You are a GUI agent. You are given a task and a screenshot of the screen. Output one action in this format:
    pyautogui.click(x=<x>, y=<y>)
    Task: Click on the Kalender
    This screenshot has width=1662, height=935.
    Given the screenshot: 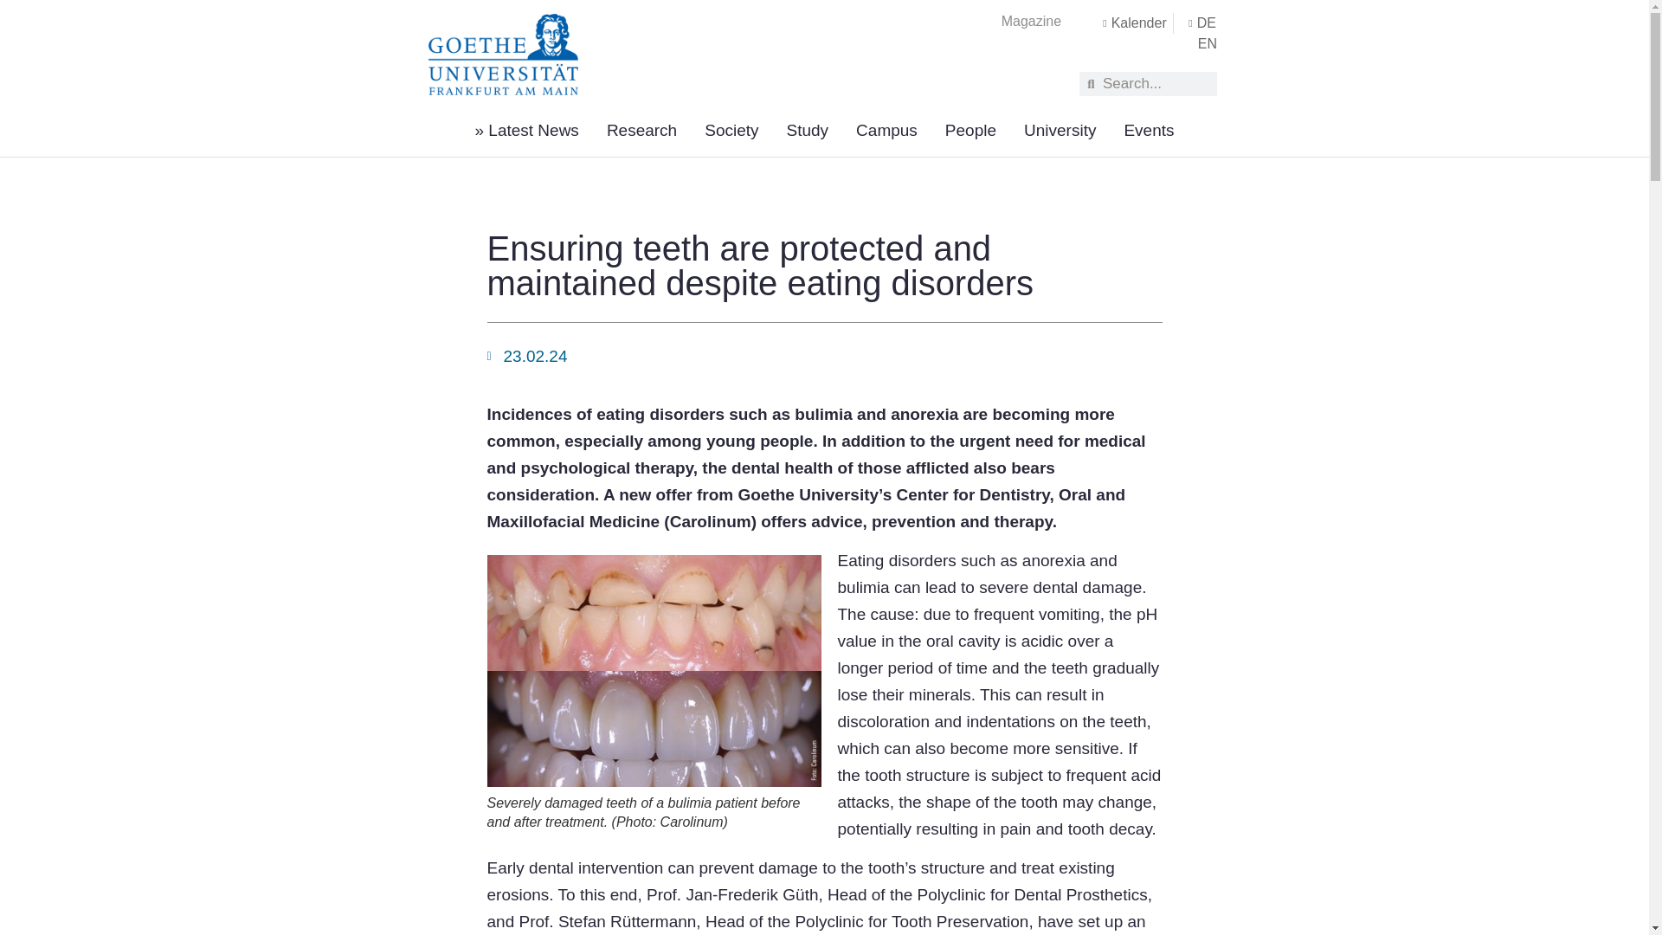 What is the action you would take?
    pyautogui.click(x=1130, y=23)
    